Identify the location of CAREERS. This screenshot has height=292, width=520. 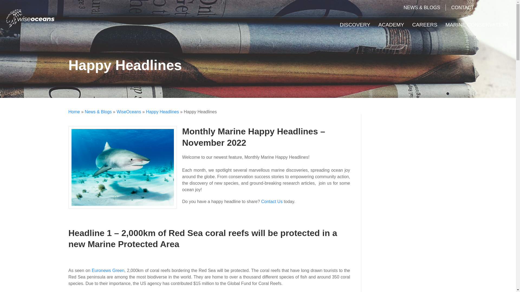
(425, 25).